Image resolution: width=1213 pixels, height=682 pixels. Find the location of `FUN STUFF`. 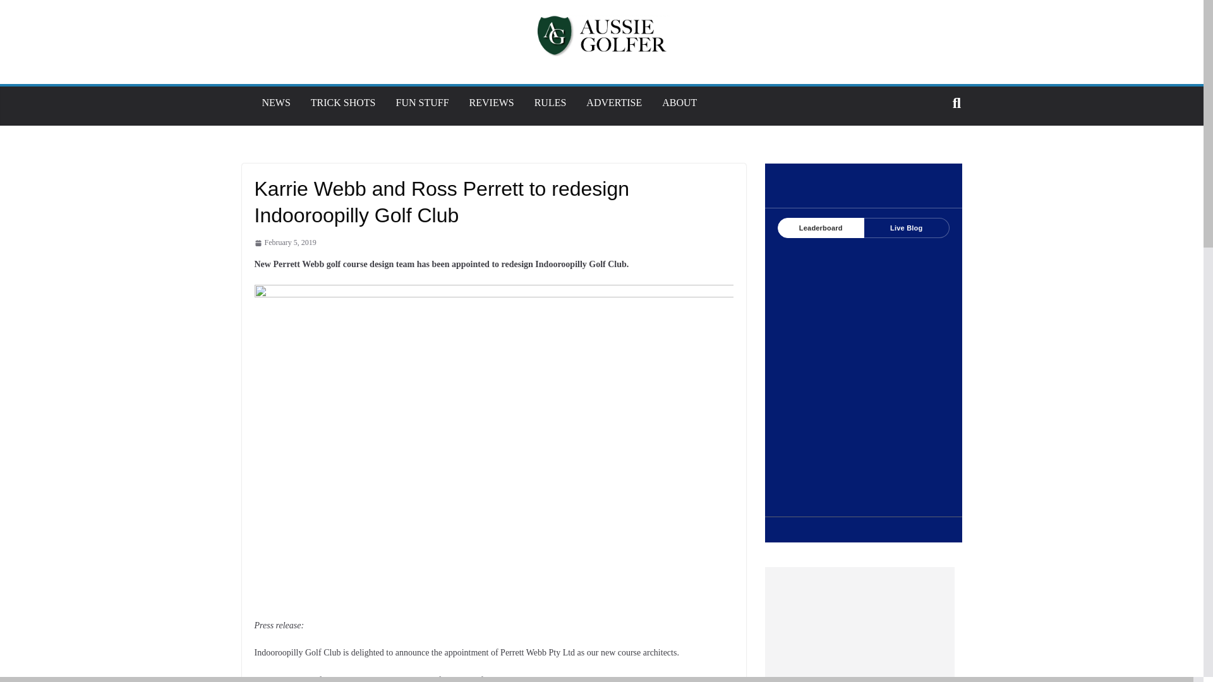

FUN STUFF is located at coordinates (422, 102).